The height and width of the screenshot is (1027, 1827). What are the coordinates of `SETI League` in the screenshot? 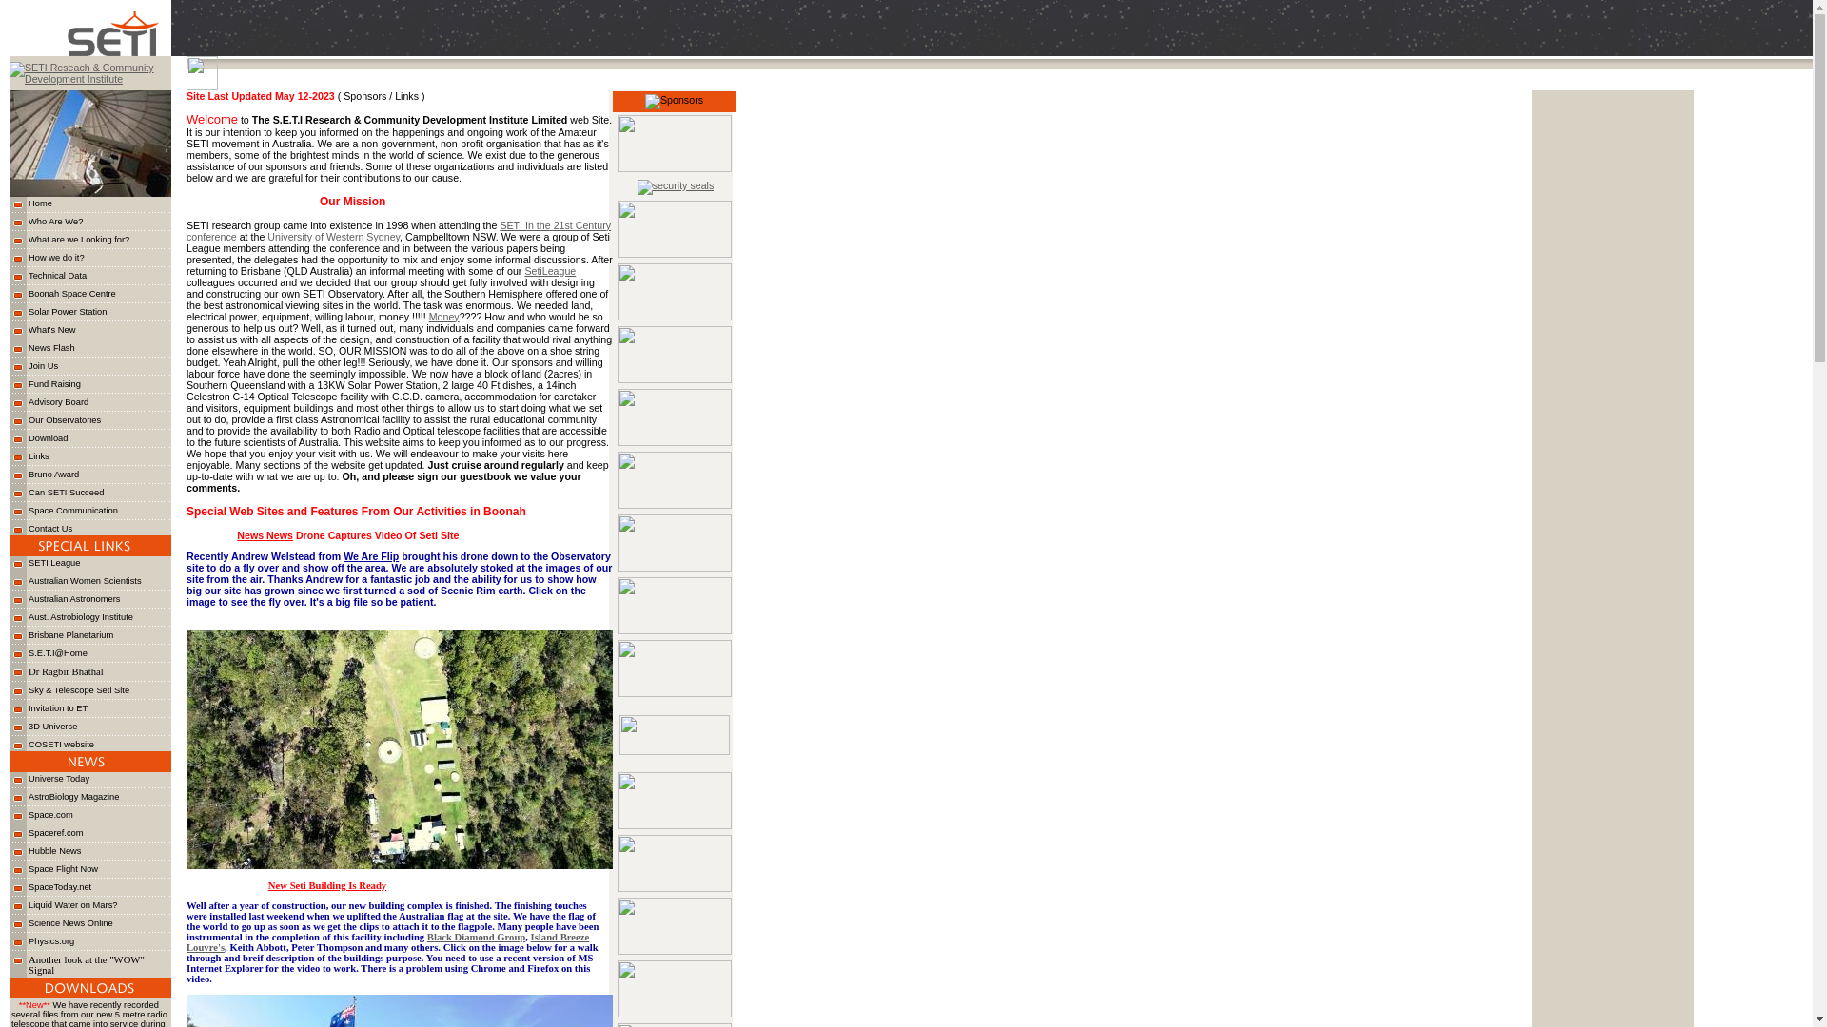 It's located at (54, 563).